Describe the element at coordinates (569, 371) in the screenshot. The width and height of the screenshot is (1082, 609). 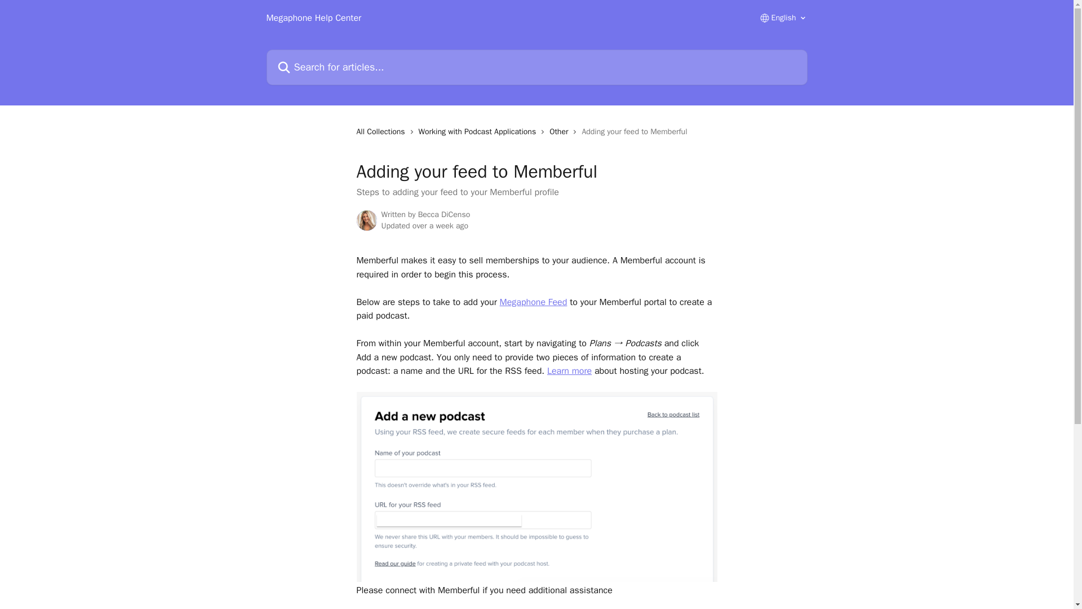
I see `Learn more` at that location.